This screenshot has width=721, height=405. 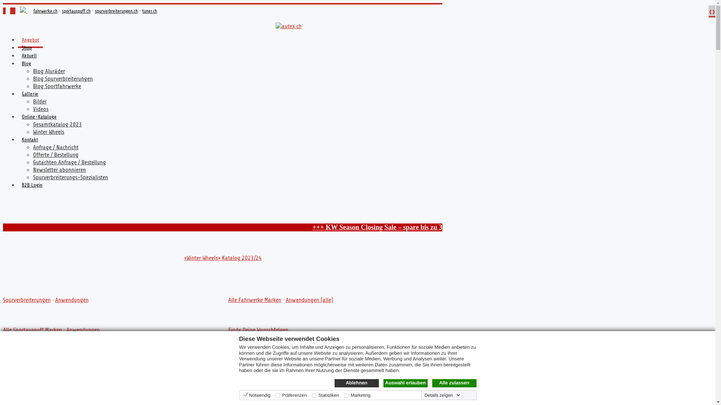 What do you see at coordinates (57, 86) in the screenshot?
I see `Blog Sportfahrwerke` at bounding box center [57, 86].